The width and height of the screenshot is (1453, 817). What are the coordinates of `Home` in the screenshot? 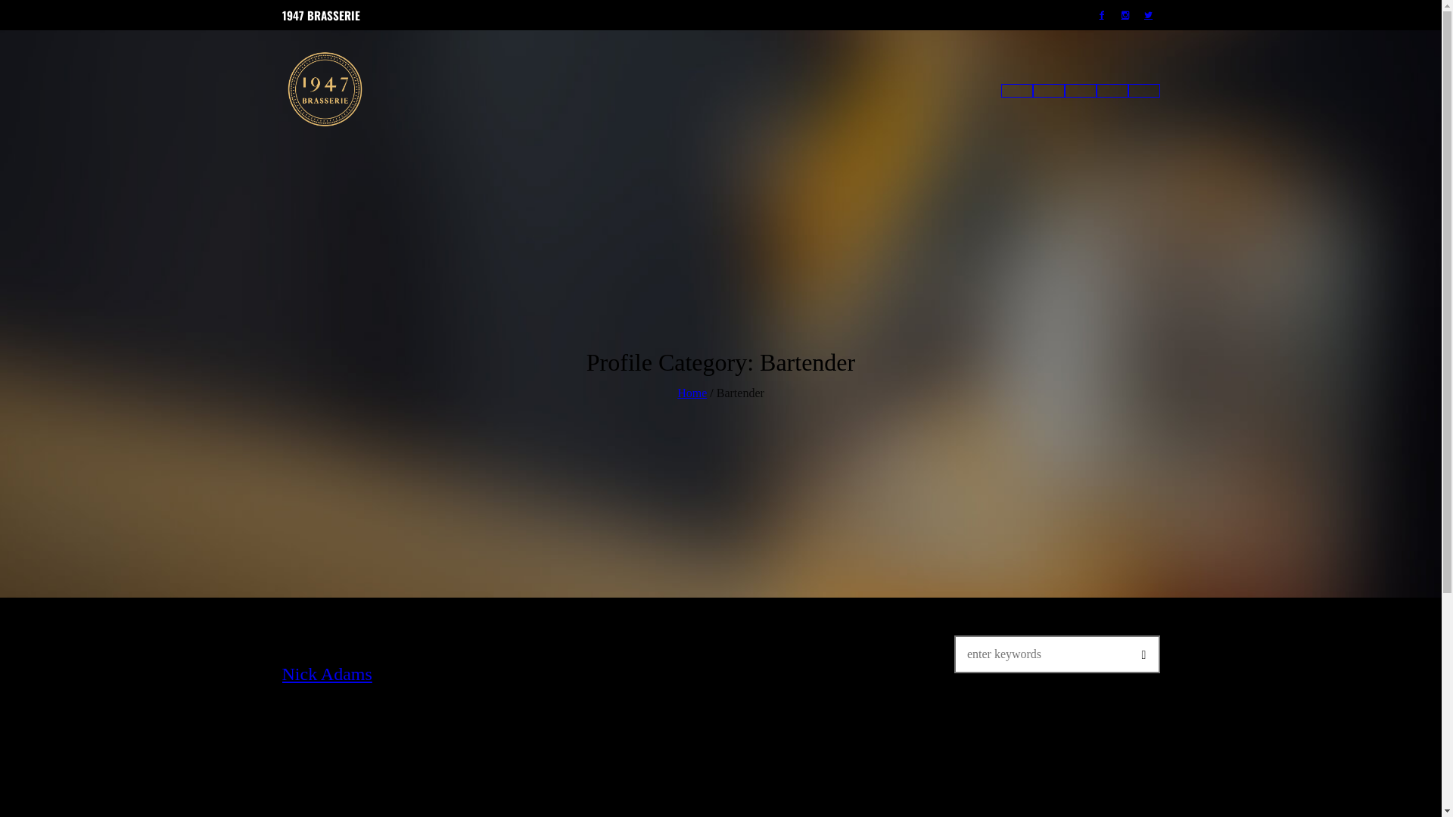 It's located at (692, 393).